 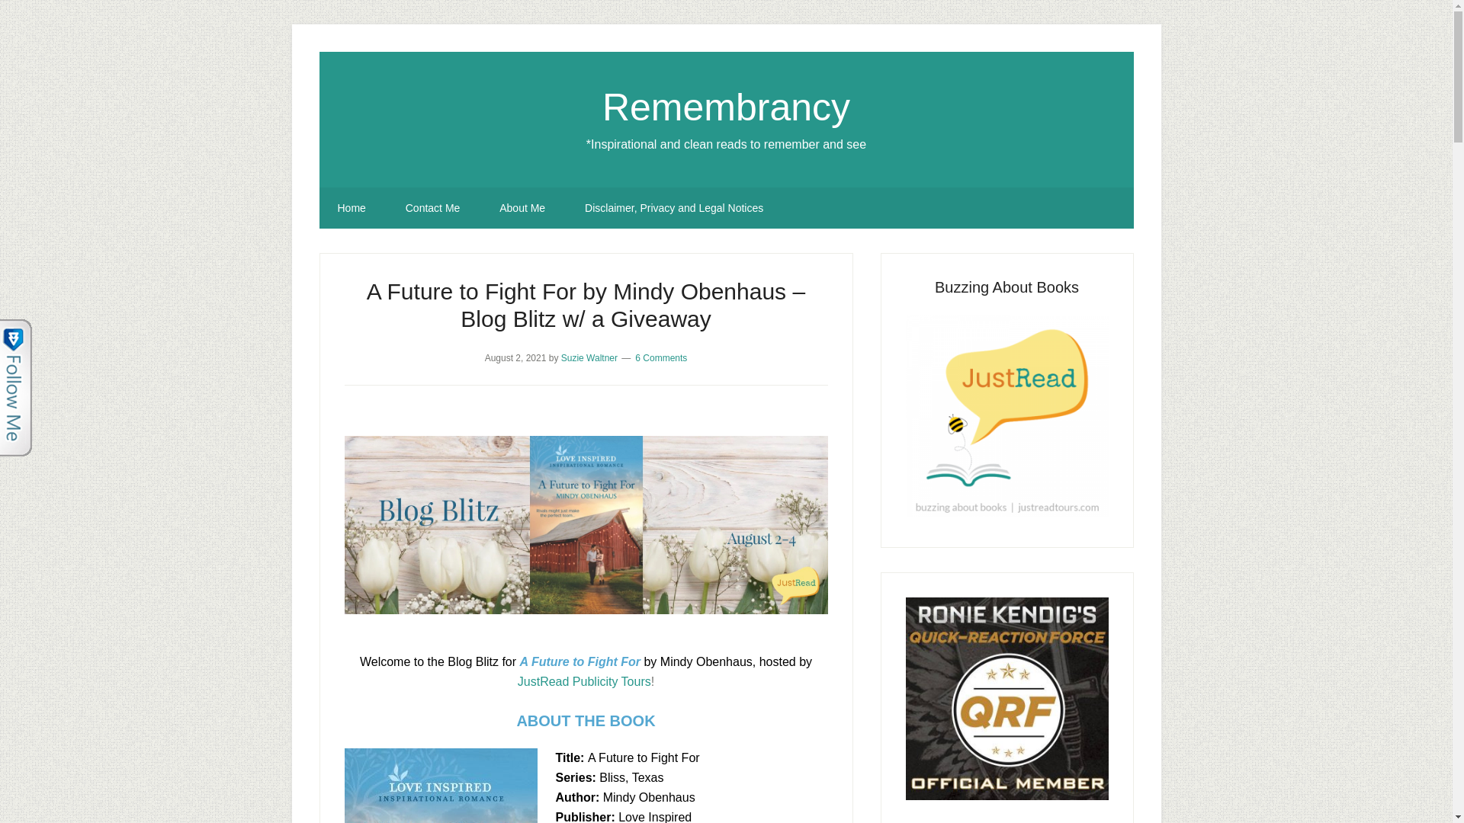 What do you see at coordinates (433, 208) in the screenshot?
I see `Contact Me` at bounding box center [433, 208].